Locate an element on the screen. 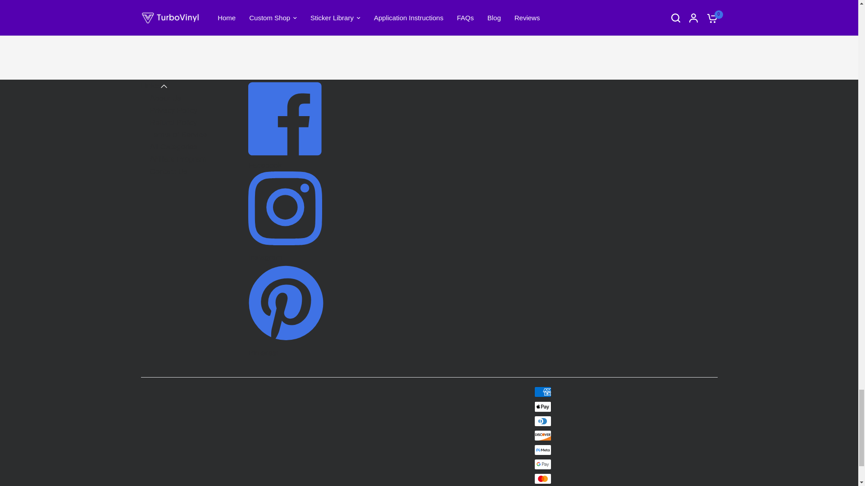 The image size is (865, 486). Diners Club is located at coordinates (543, 421).